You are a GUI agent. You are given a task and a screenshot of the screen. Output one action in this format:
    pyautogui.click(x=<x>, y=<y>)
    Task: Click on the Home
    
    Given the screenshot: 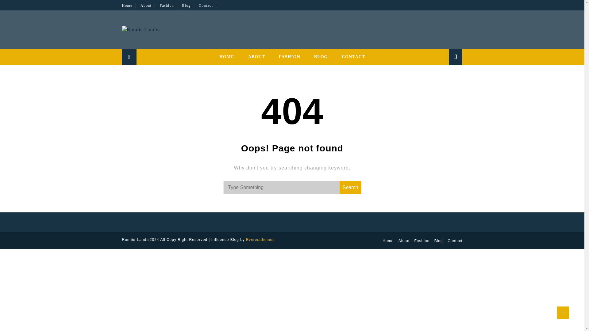 What is the action you would take?
    pyautogui.click(x=388, y=241)
    